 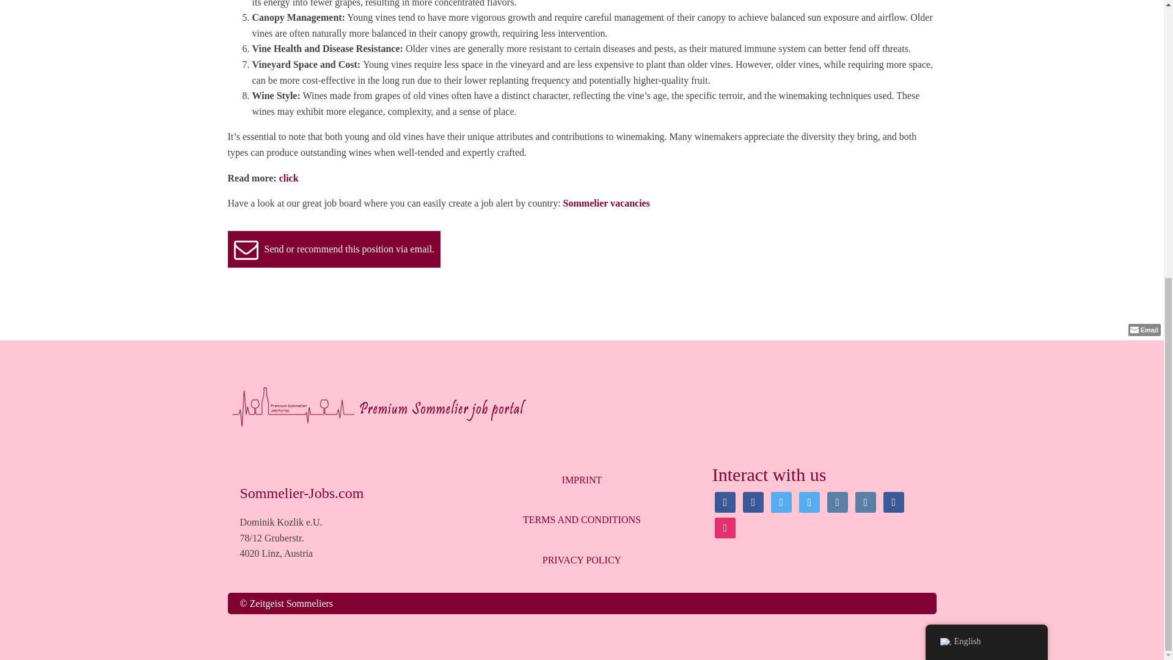 I want to click on click, so click(x=288, y=178).